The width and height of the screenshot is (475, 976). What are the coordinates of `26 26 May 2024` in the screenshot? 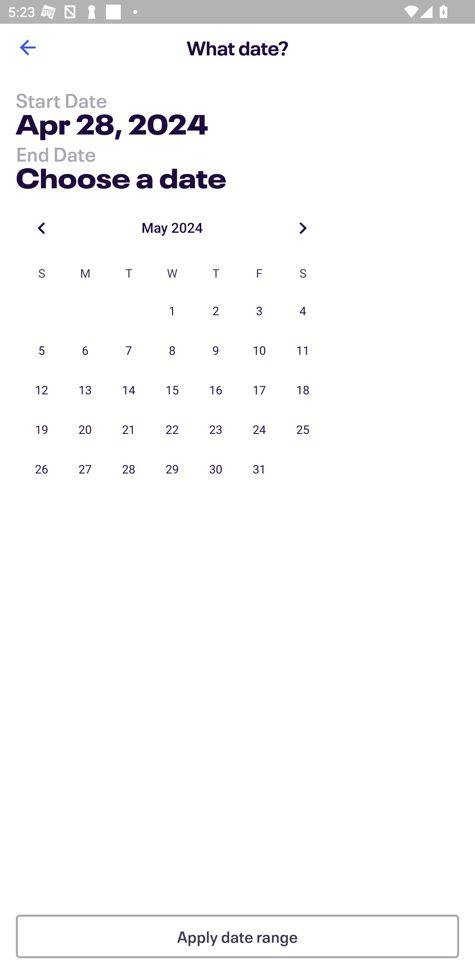 It's located at (42, 469).